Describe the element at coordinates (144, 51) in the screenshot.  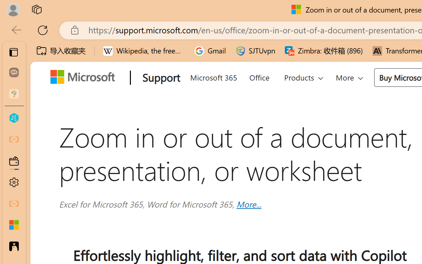
I see `Wikipedia, the free encyclopedia` at that location.